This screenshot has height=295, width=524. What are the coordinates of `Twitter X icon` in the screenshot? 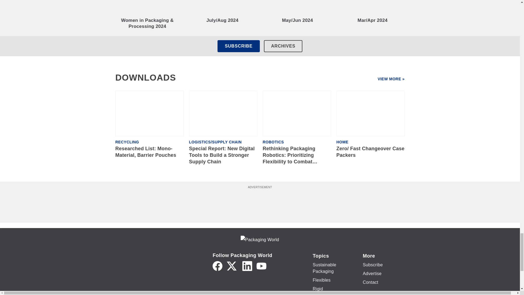 It's located at (232, 266).